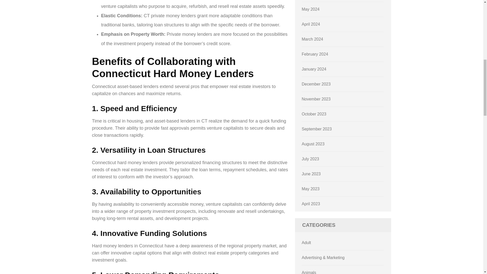 The image size is (487, 274). Describe the element at coordinates (310, 159) in the screenshot. I see `July 2023` at that location.